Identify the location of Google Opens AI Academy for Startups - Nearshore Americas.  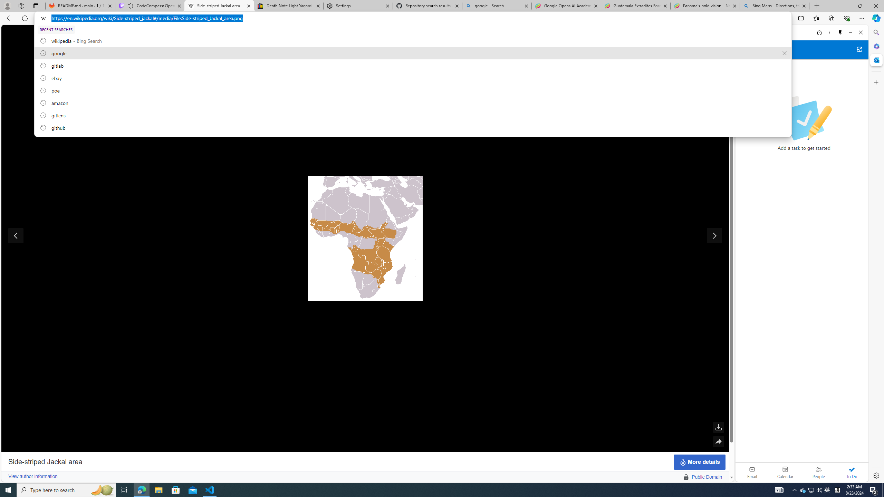
(566, 6).